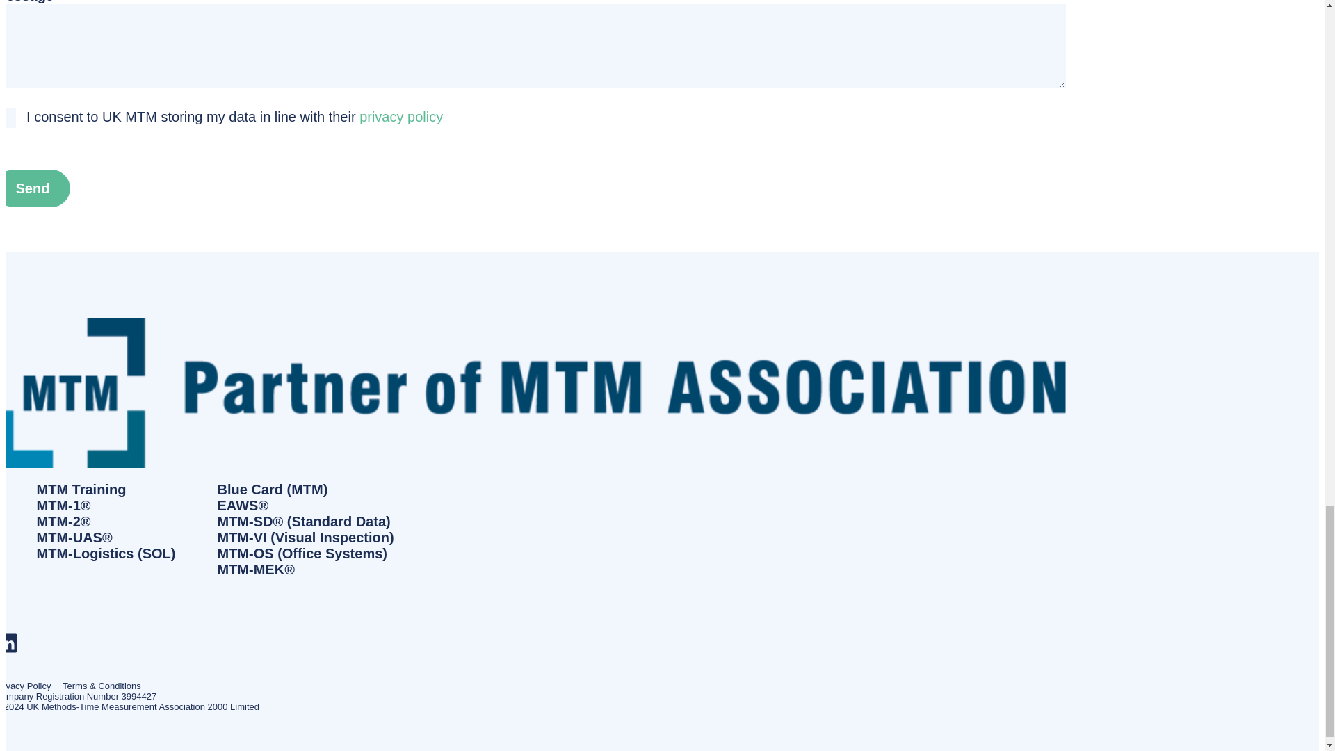  I want to click on Send, so click(35, 188).